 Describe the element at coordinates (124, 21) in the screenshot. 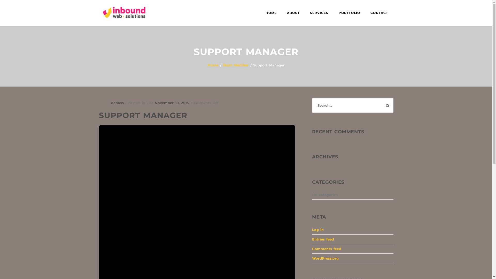

I see `Inbound Web Solutions` at that location.